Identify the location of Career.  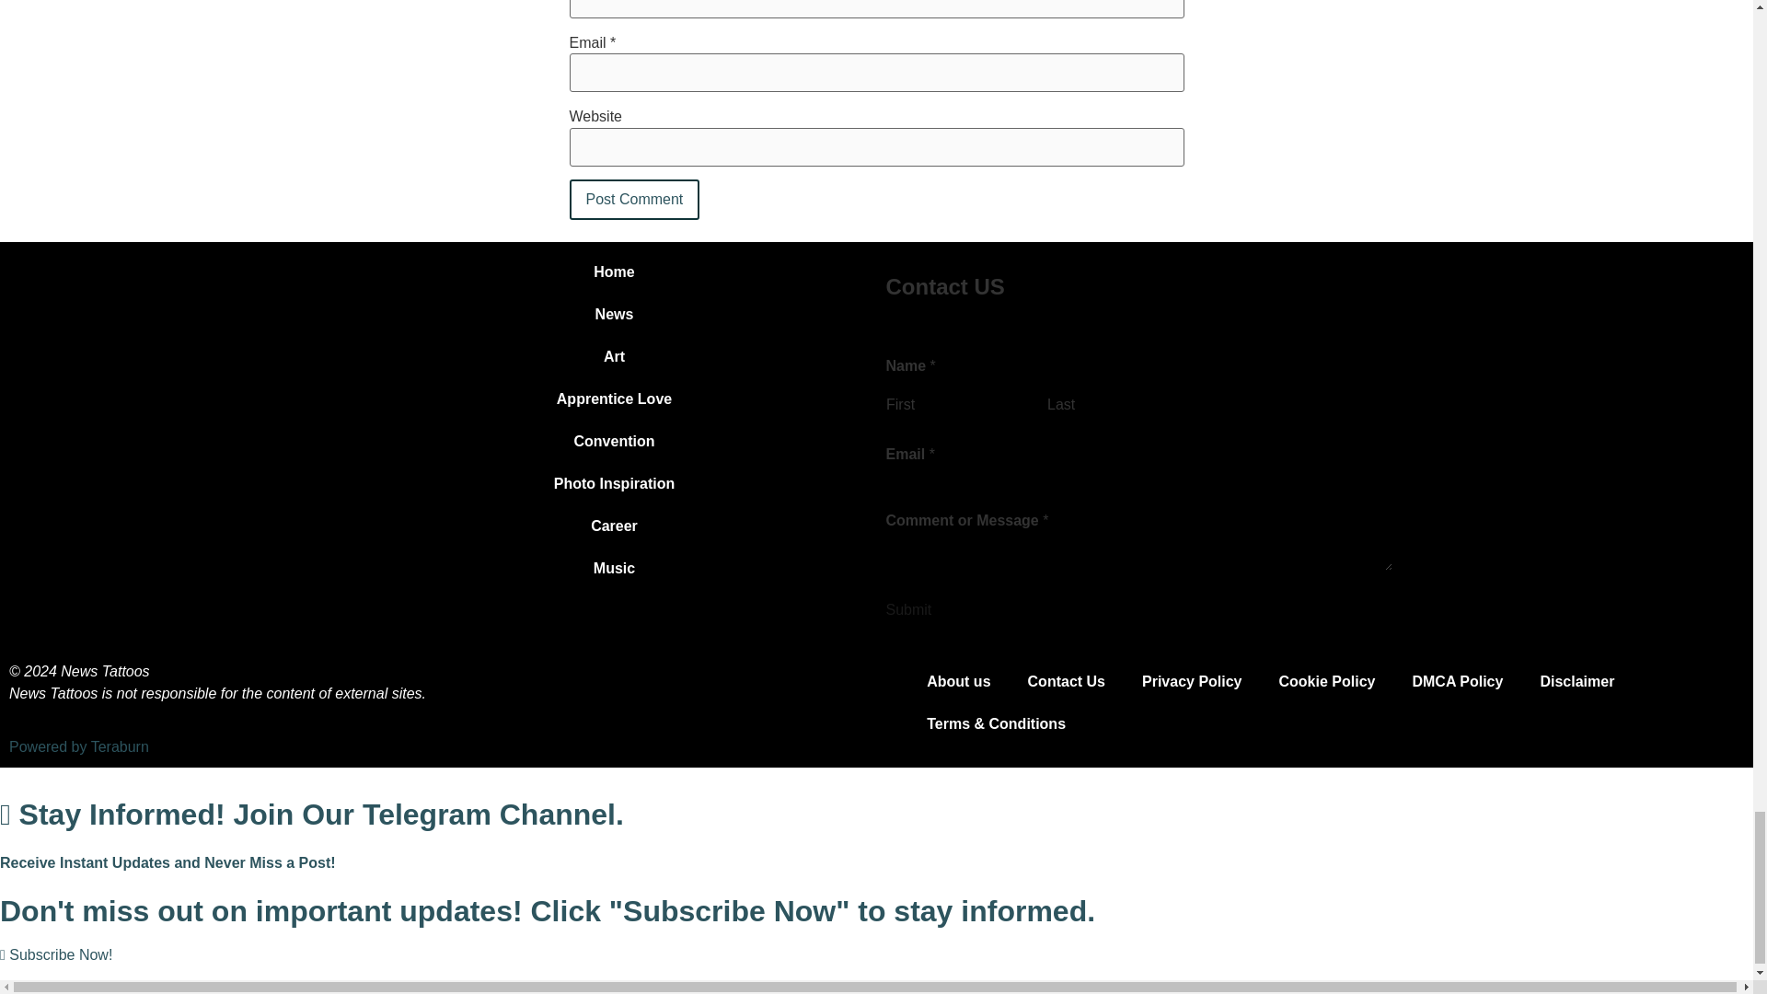
(613, 526).